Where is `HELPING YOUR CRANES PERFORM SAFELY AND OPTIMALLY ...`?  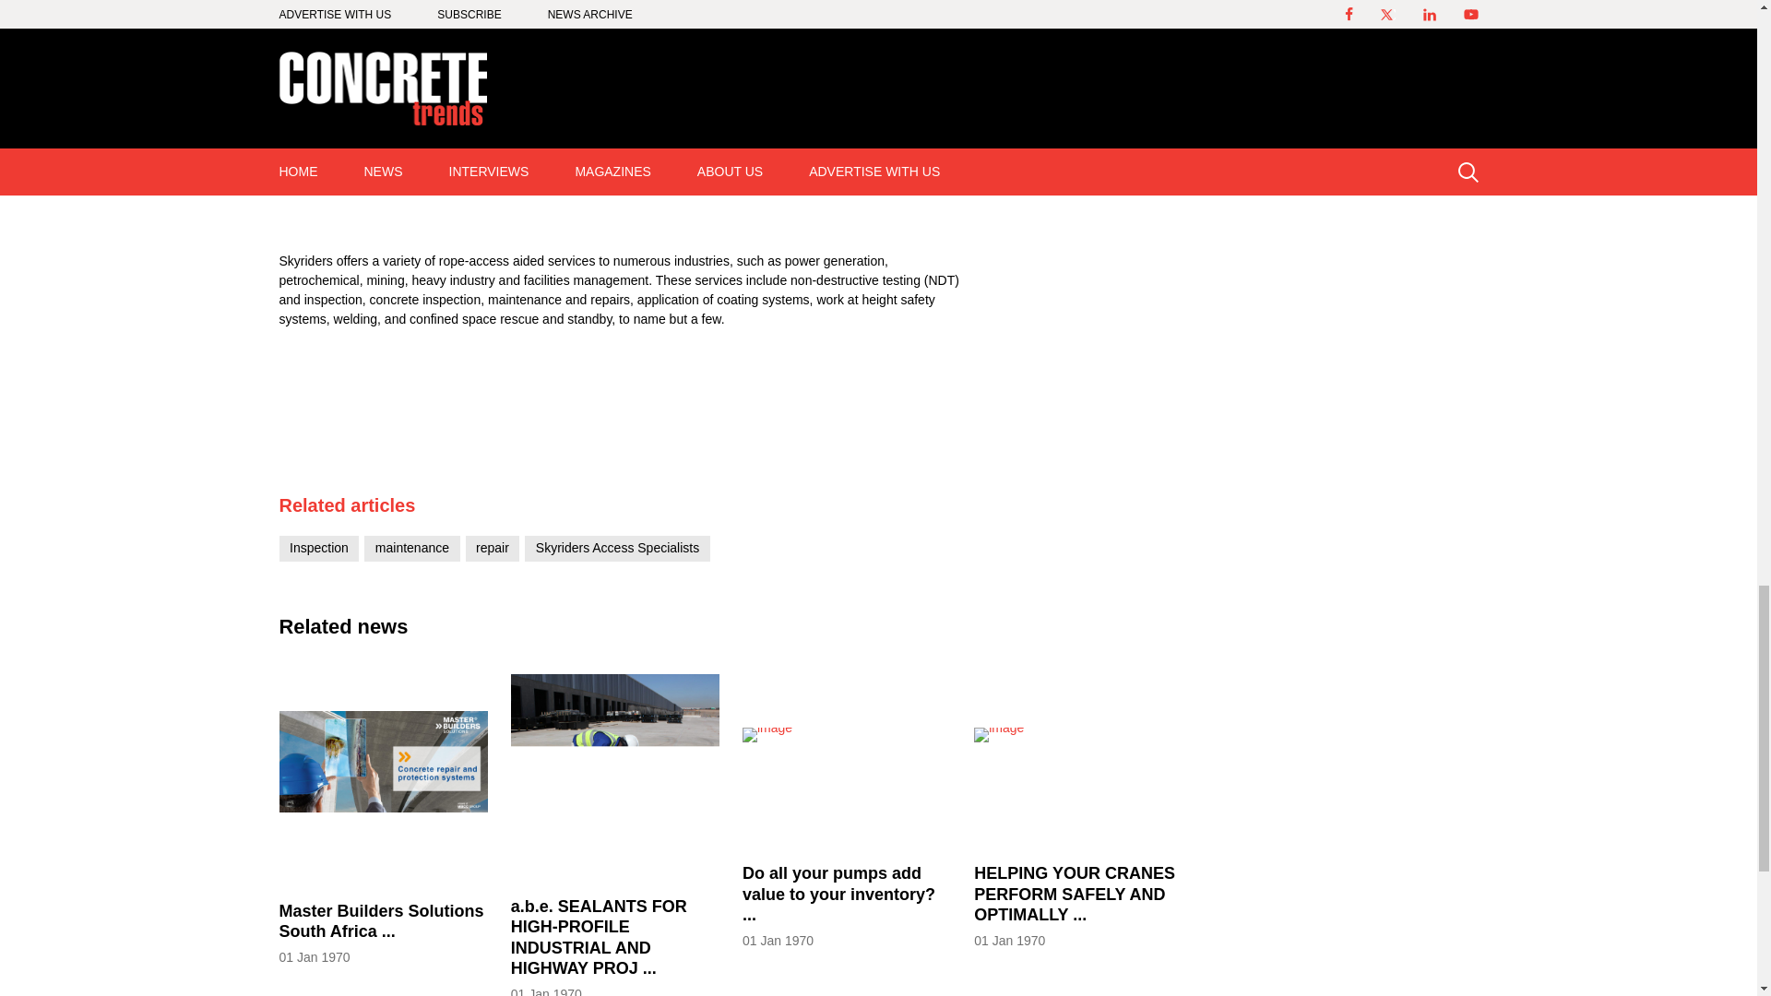 HELPING YOUR CRANES PERFORM SAFELY AND OPTIMALLY ... is located at coordinates (1078, 906).